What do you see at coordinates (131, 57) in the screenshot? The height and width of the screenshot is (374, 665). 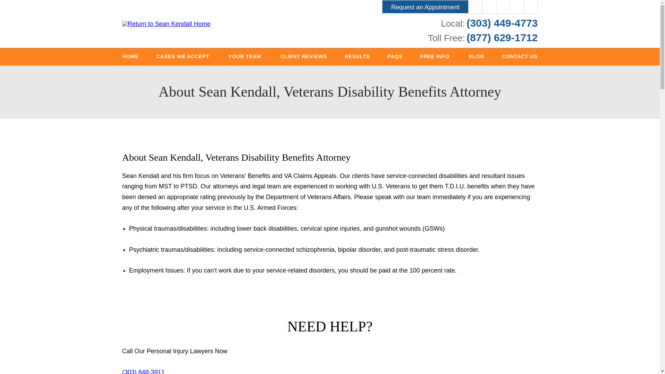 I see `HOME` at bounding box center [131, 57].